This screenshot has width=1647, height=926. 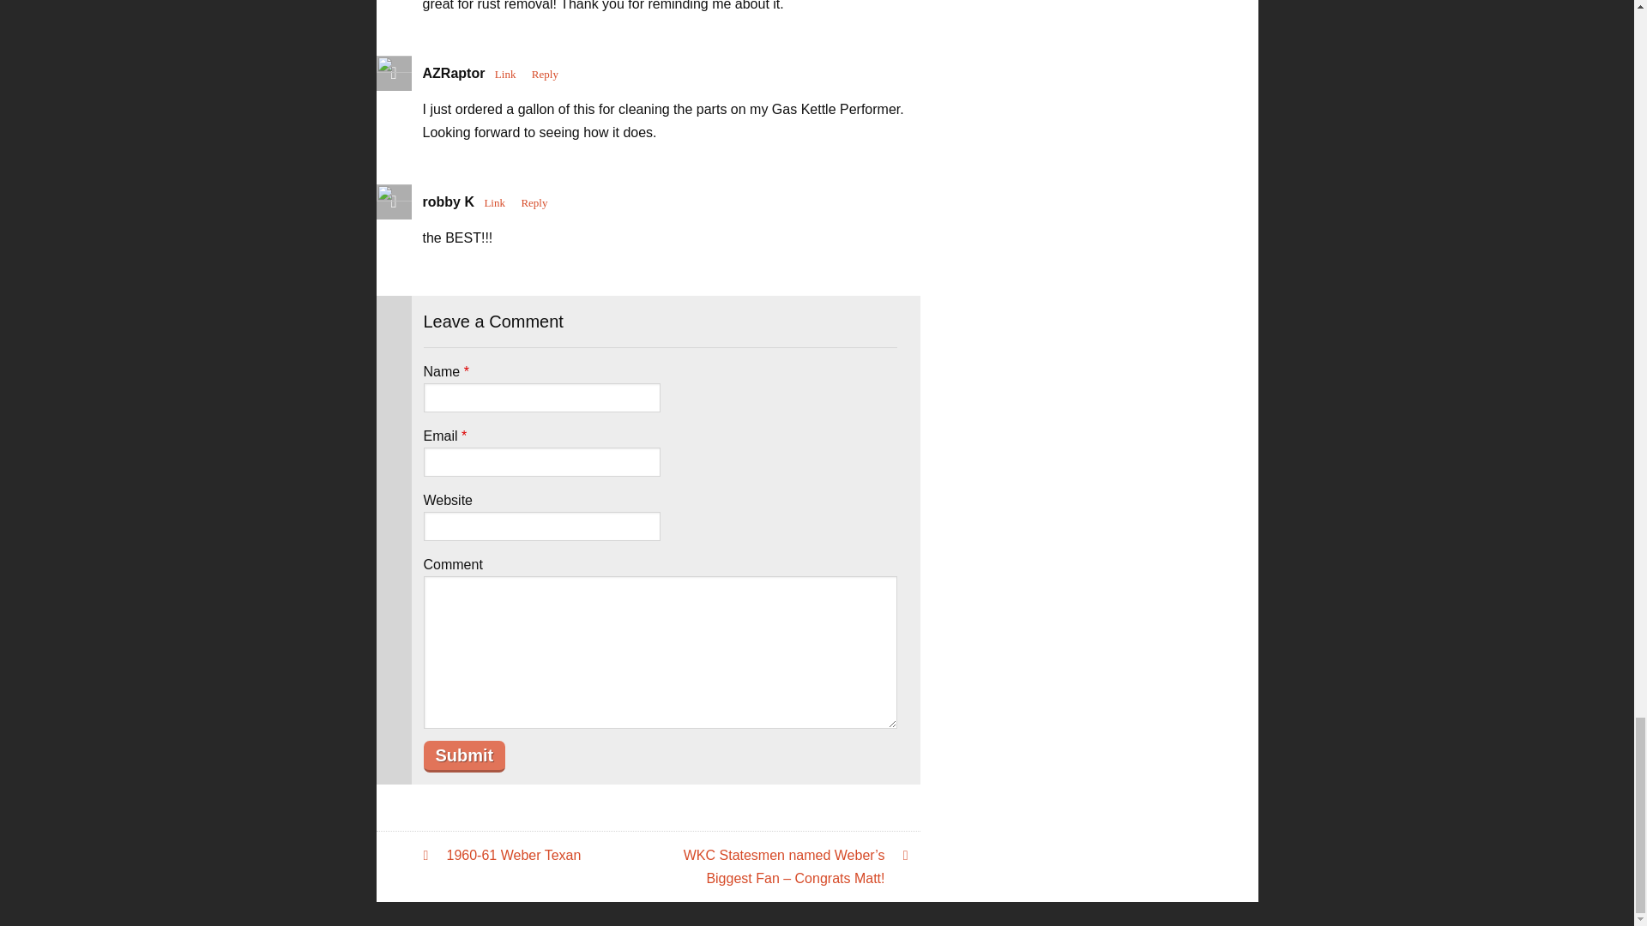 I want to click on permalink to this comment, so click(x=505, y=74).